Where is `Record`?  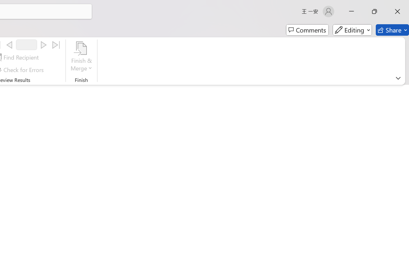 Record is located at coordinates (27, 45).